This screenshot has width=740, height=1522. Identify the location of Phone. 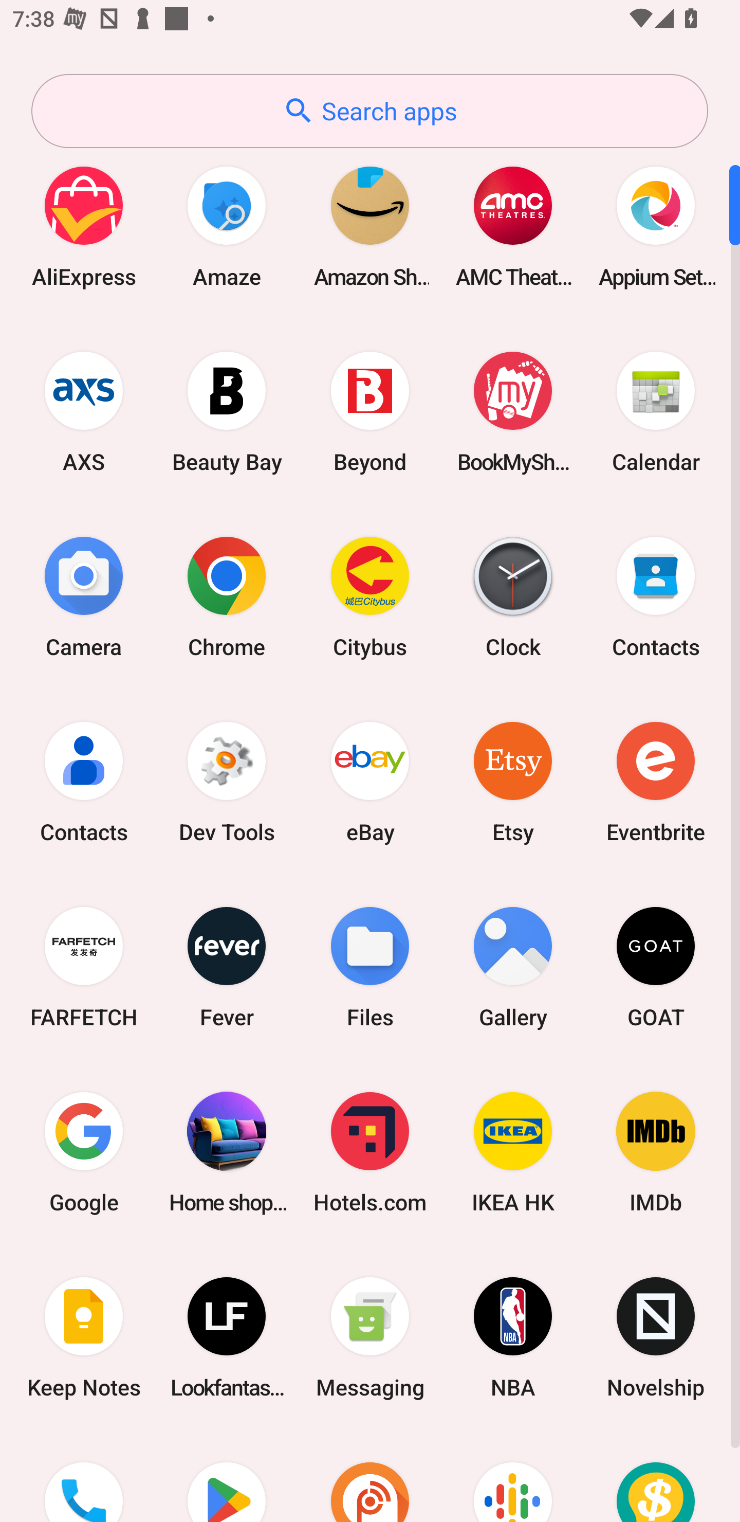
(84, 1476).